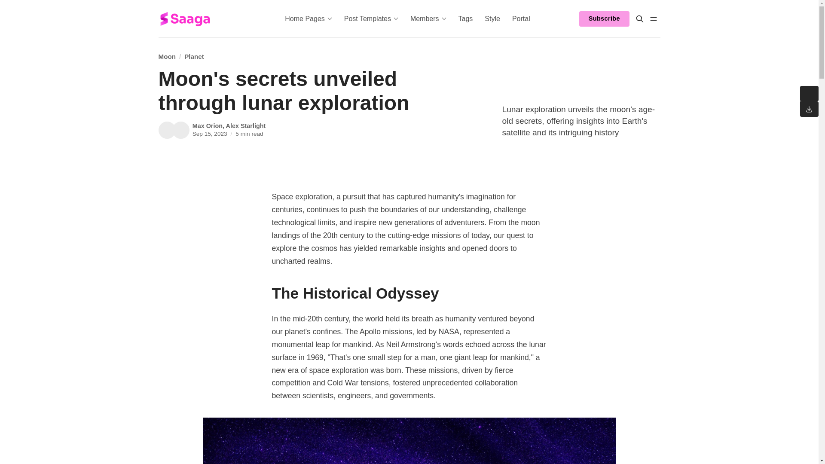  What do you see at coordinates (466, 19) in the screenshot?
I see `Tags` at bounding box center [466, 19].